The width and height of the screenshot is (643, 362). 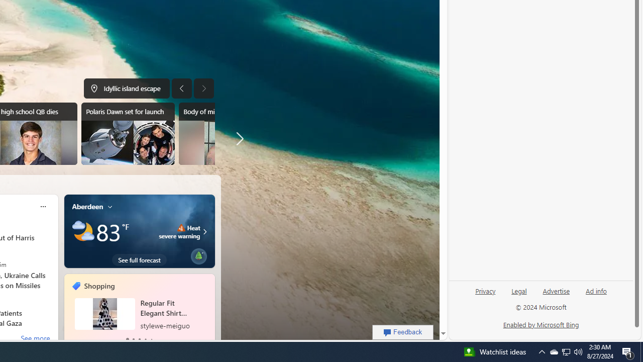 What do you see at coordinates (198, 254) in the screenshot?
I see `Grow a virtual seed into a real tree` at bounding box center [198, 254].